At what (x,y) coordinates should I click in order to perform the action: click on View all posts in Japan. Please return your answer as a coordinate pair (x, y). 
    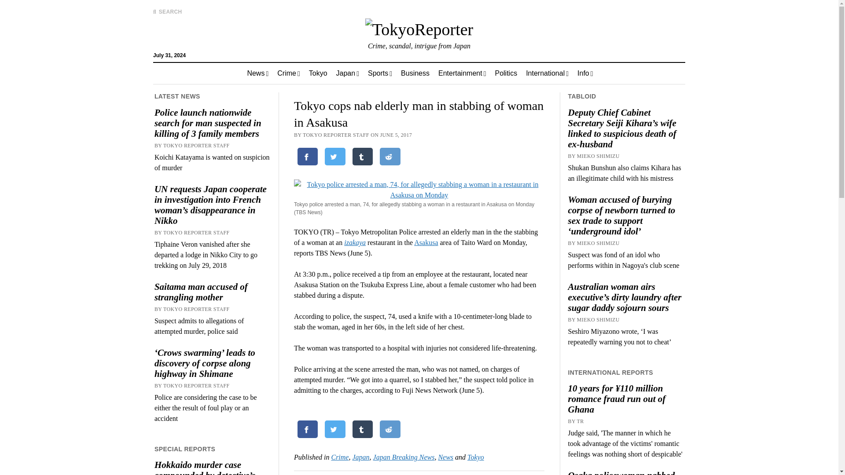
    Looking at the image, I should click on (361, 457).